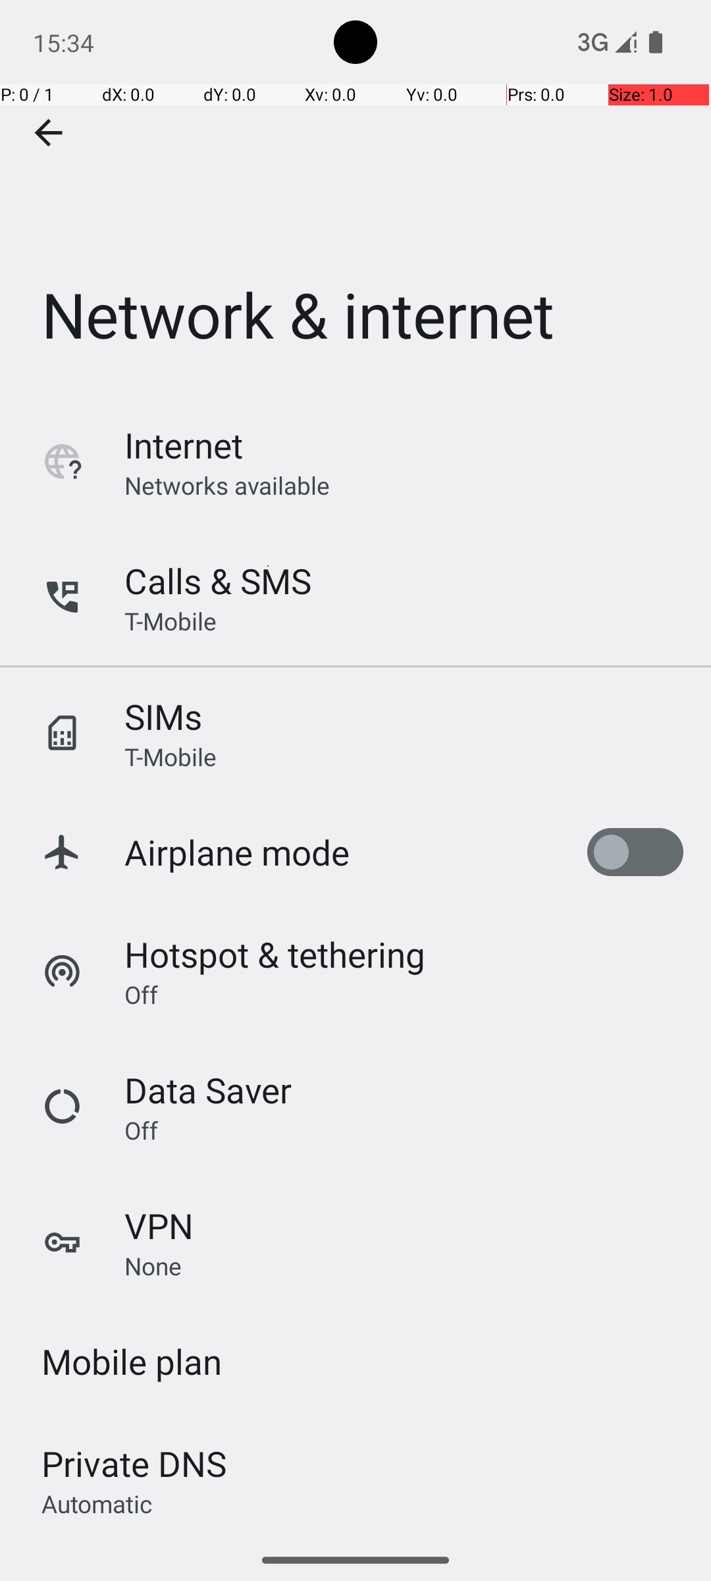  Describe the element at coordinates (208, 1090) in the screenshot. I see `Data Saver` at that location.